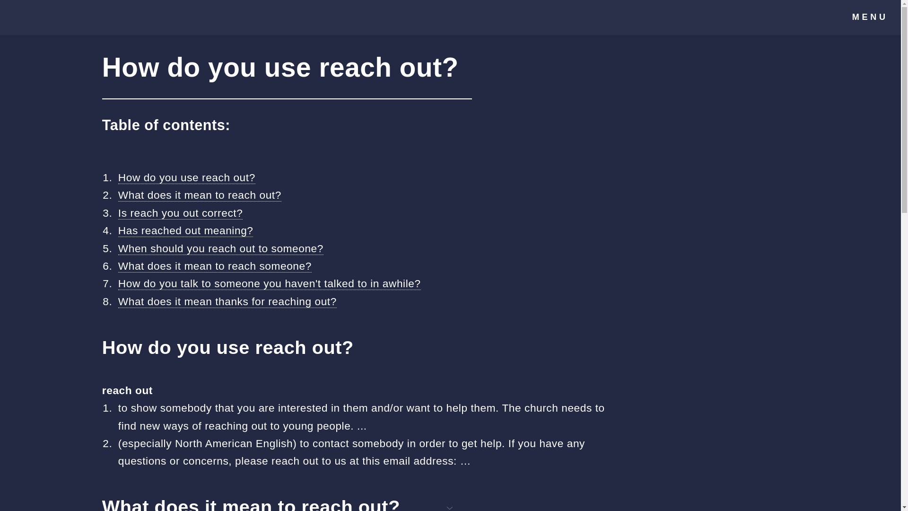  Describe the element at coordinates (185, 231) in the screenshot. I see `Has reached out meaning?` at that location.